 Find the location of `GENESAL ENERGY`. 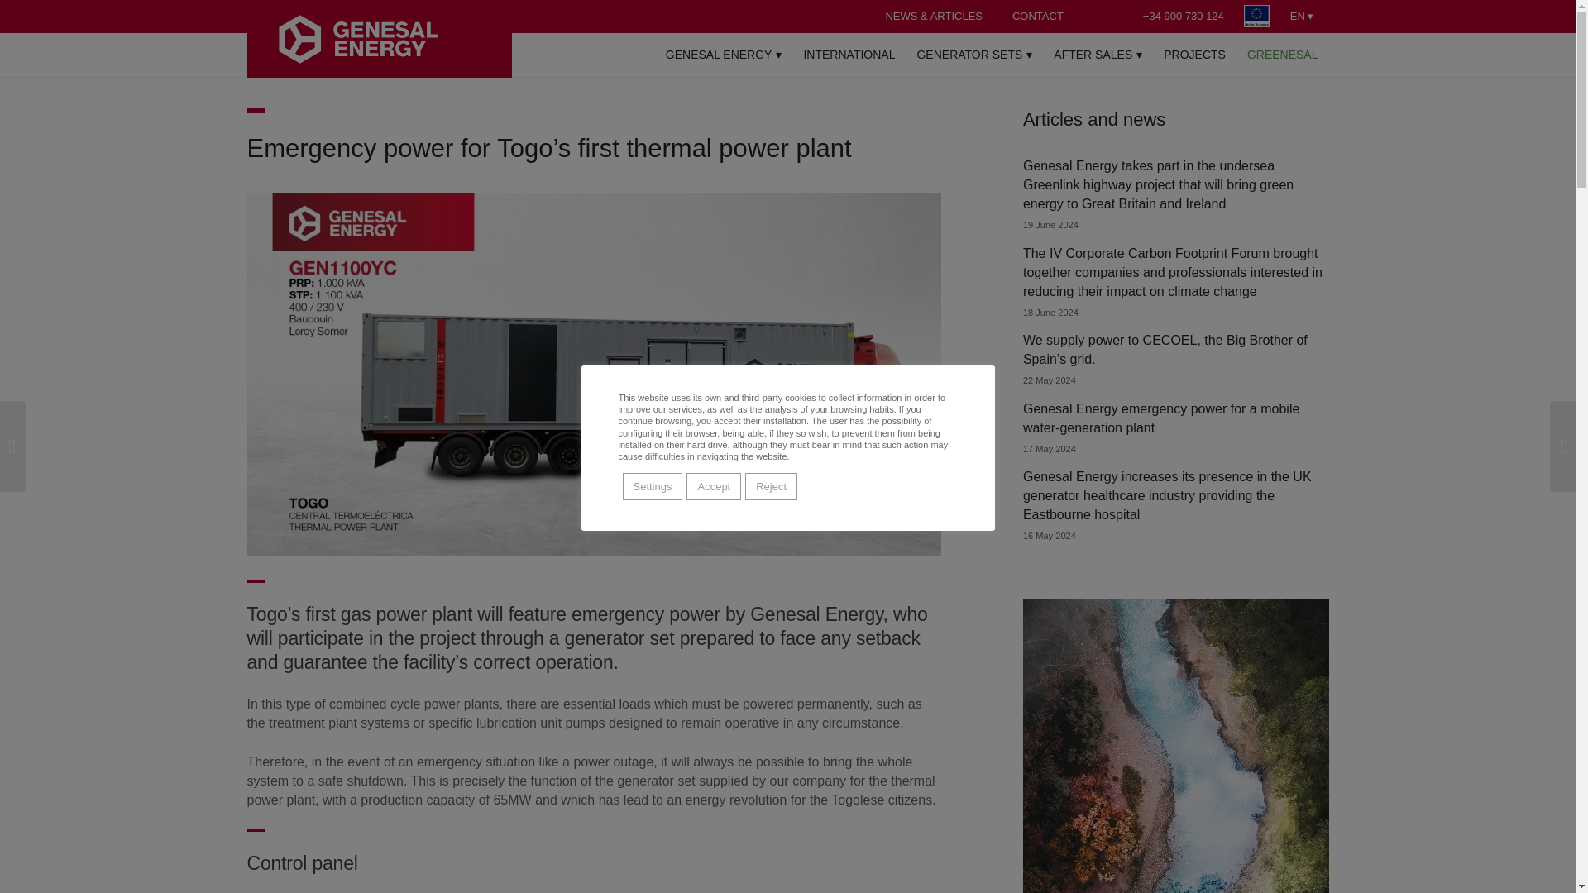

GENESAL ENERGY is located at coordinates (723, 55).